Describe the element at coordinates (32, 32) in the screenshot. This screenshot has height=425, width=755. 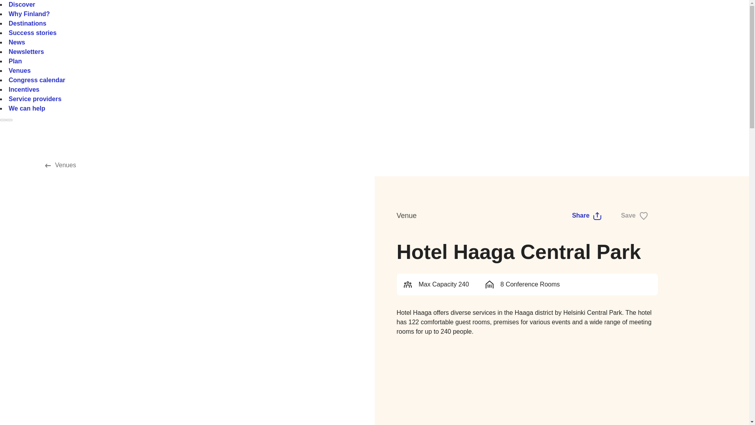
I see `Success stories` at that location.